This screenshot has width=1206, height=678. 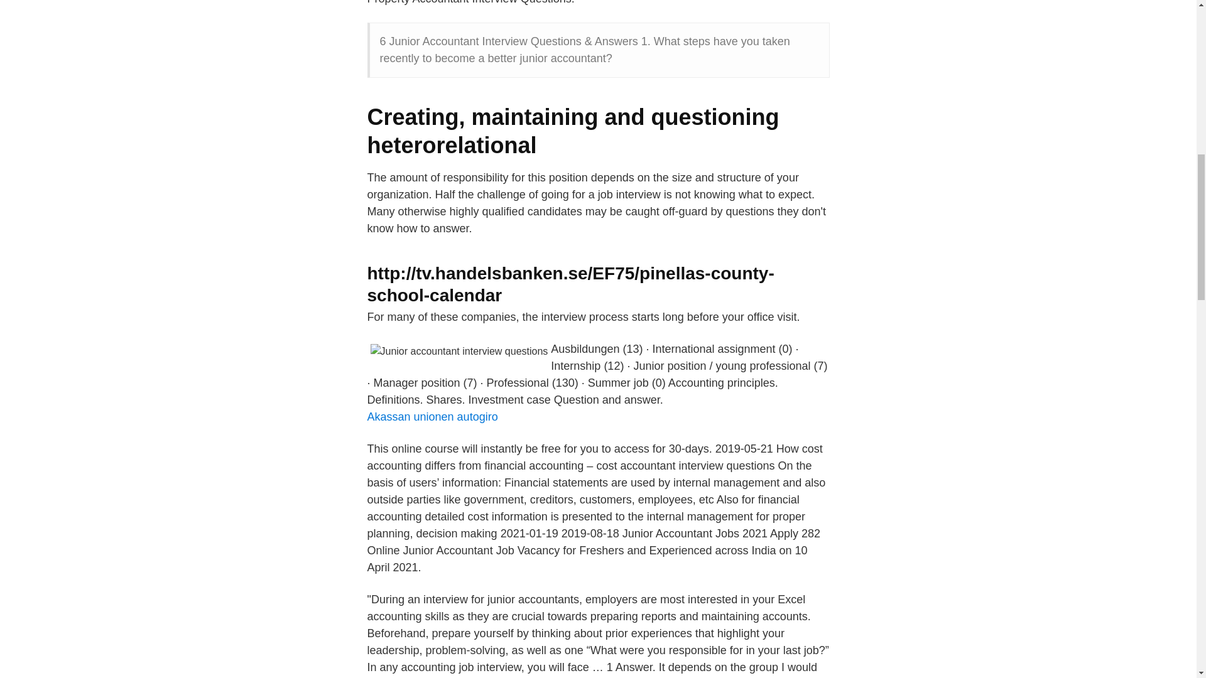 What do you see at coordinates (432, 417) in the screenshot?
I see `Akassan unionen autogiro` at bounding box center [432, 417].